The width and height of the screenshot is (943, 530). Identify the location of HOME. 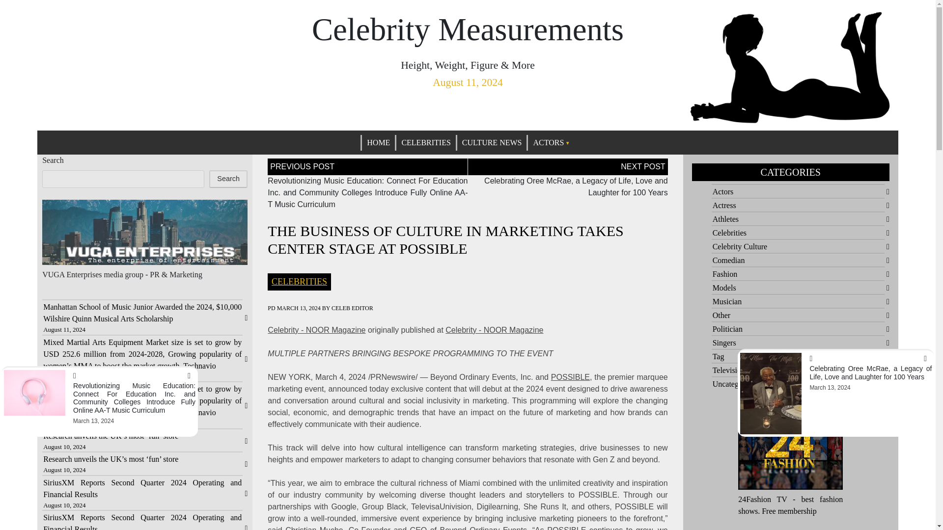
(378, 142).